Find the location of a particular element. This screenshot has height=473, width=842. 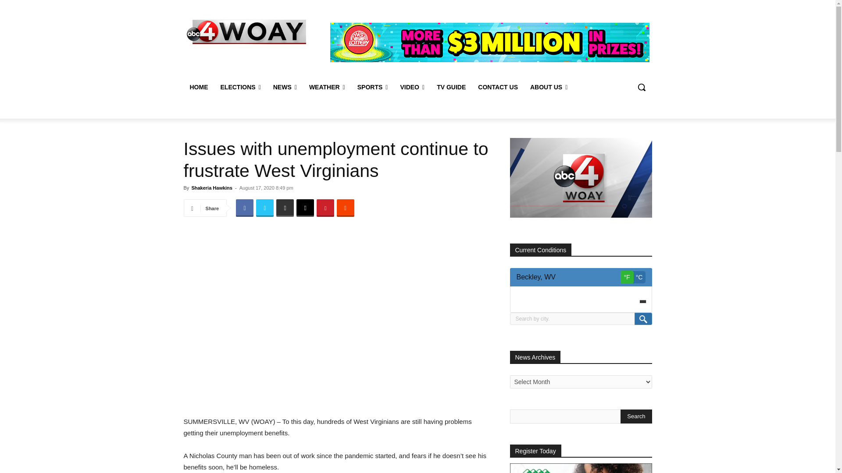

Email is located at coordinates (305, 208).